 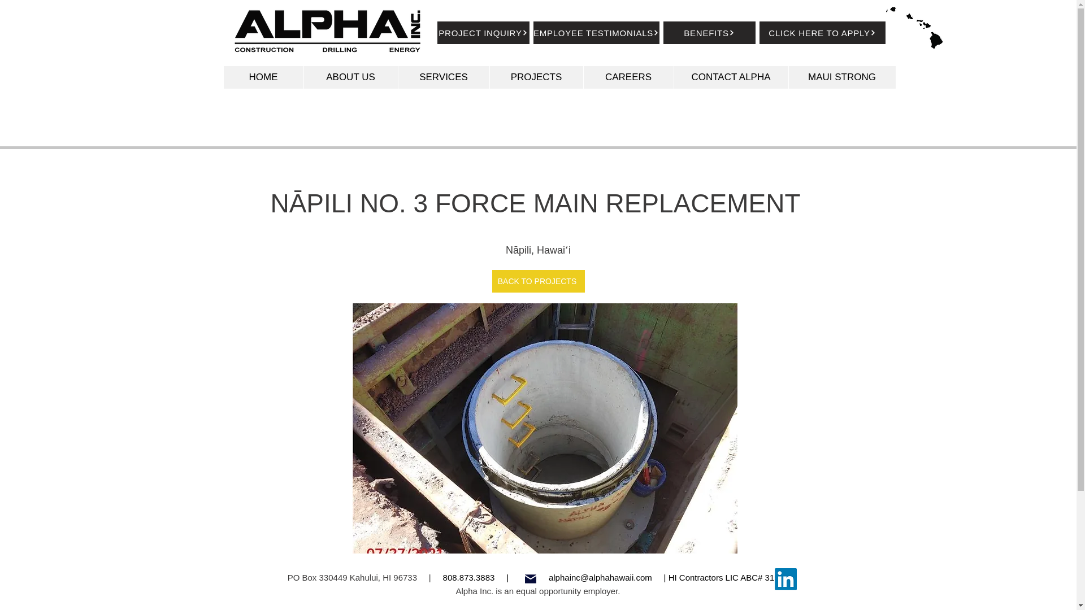 What do you see at coordinates (709, 32) in the screenshot?
I see `BENEFITS` at bounding box center [709, 32].